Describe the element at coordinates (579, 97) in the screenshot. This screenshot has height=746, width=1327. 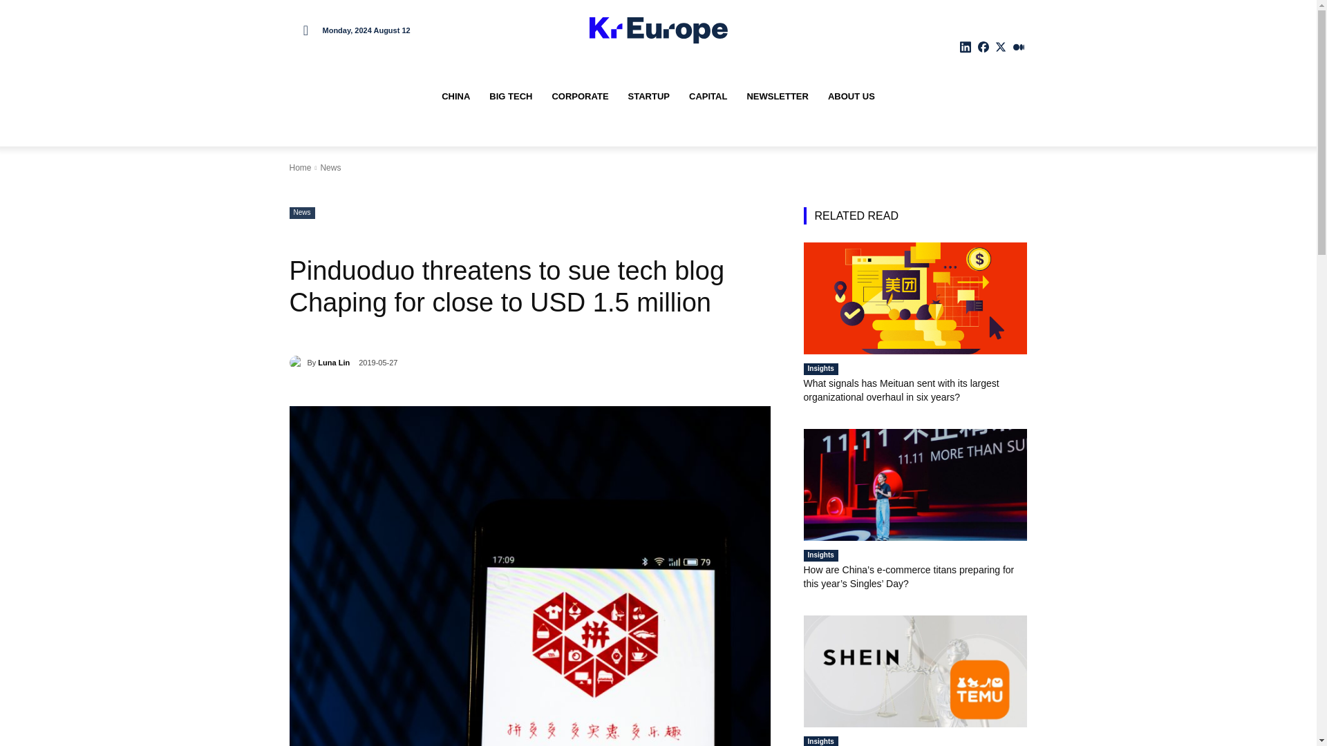
I see `CORPORATE` at that location.